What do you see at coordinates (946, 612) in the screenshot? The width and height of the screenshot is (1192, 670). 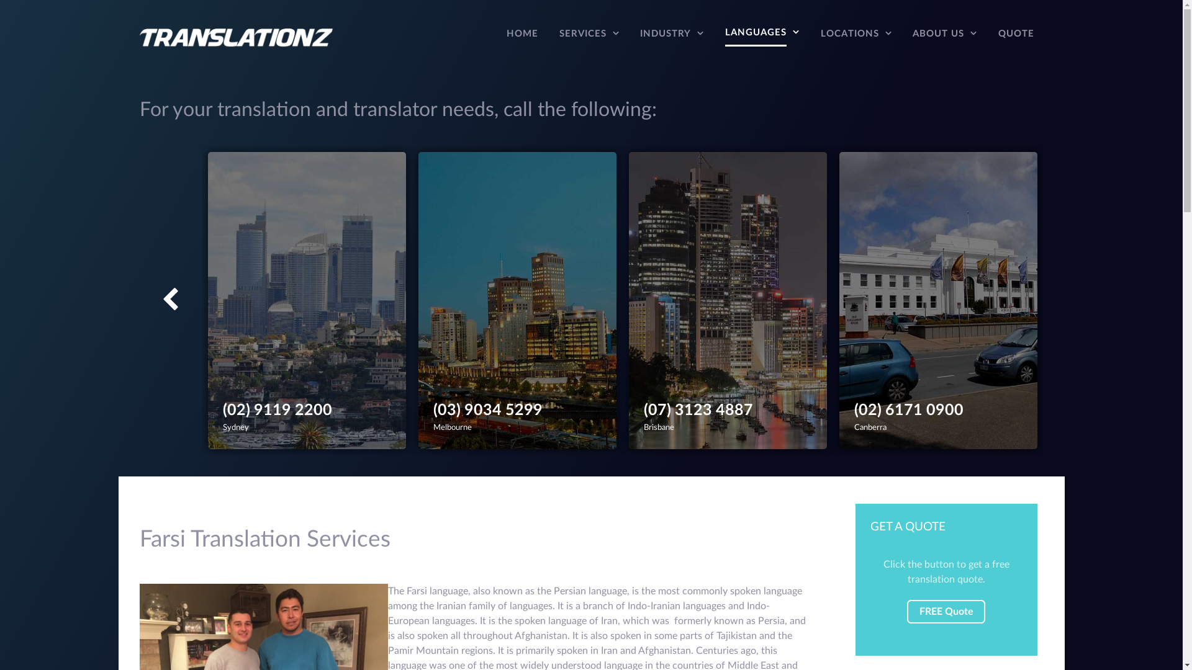 I see `FREE Quote` at bounding box center [946, 612].